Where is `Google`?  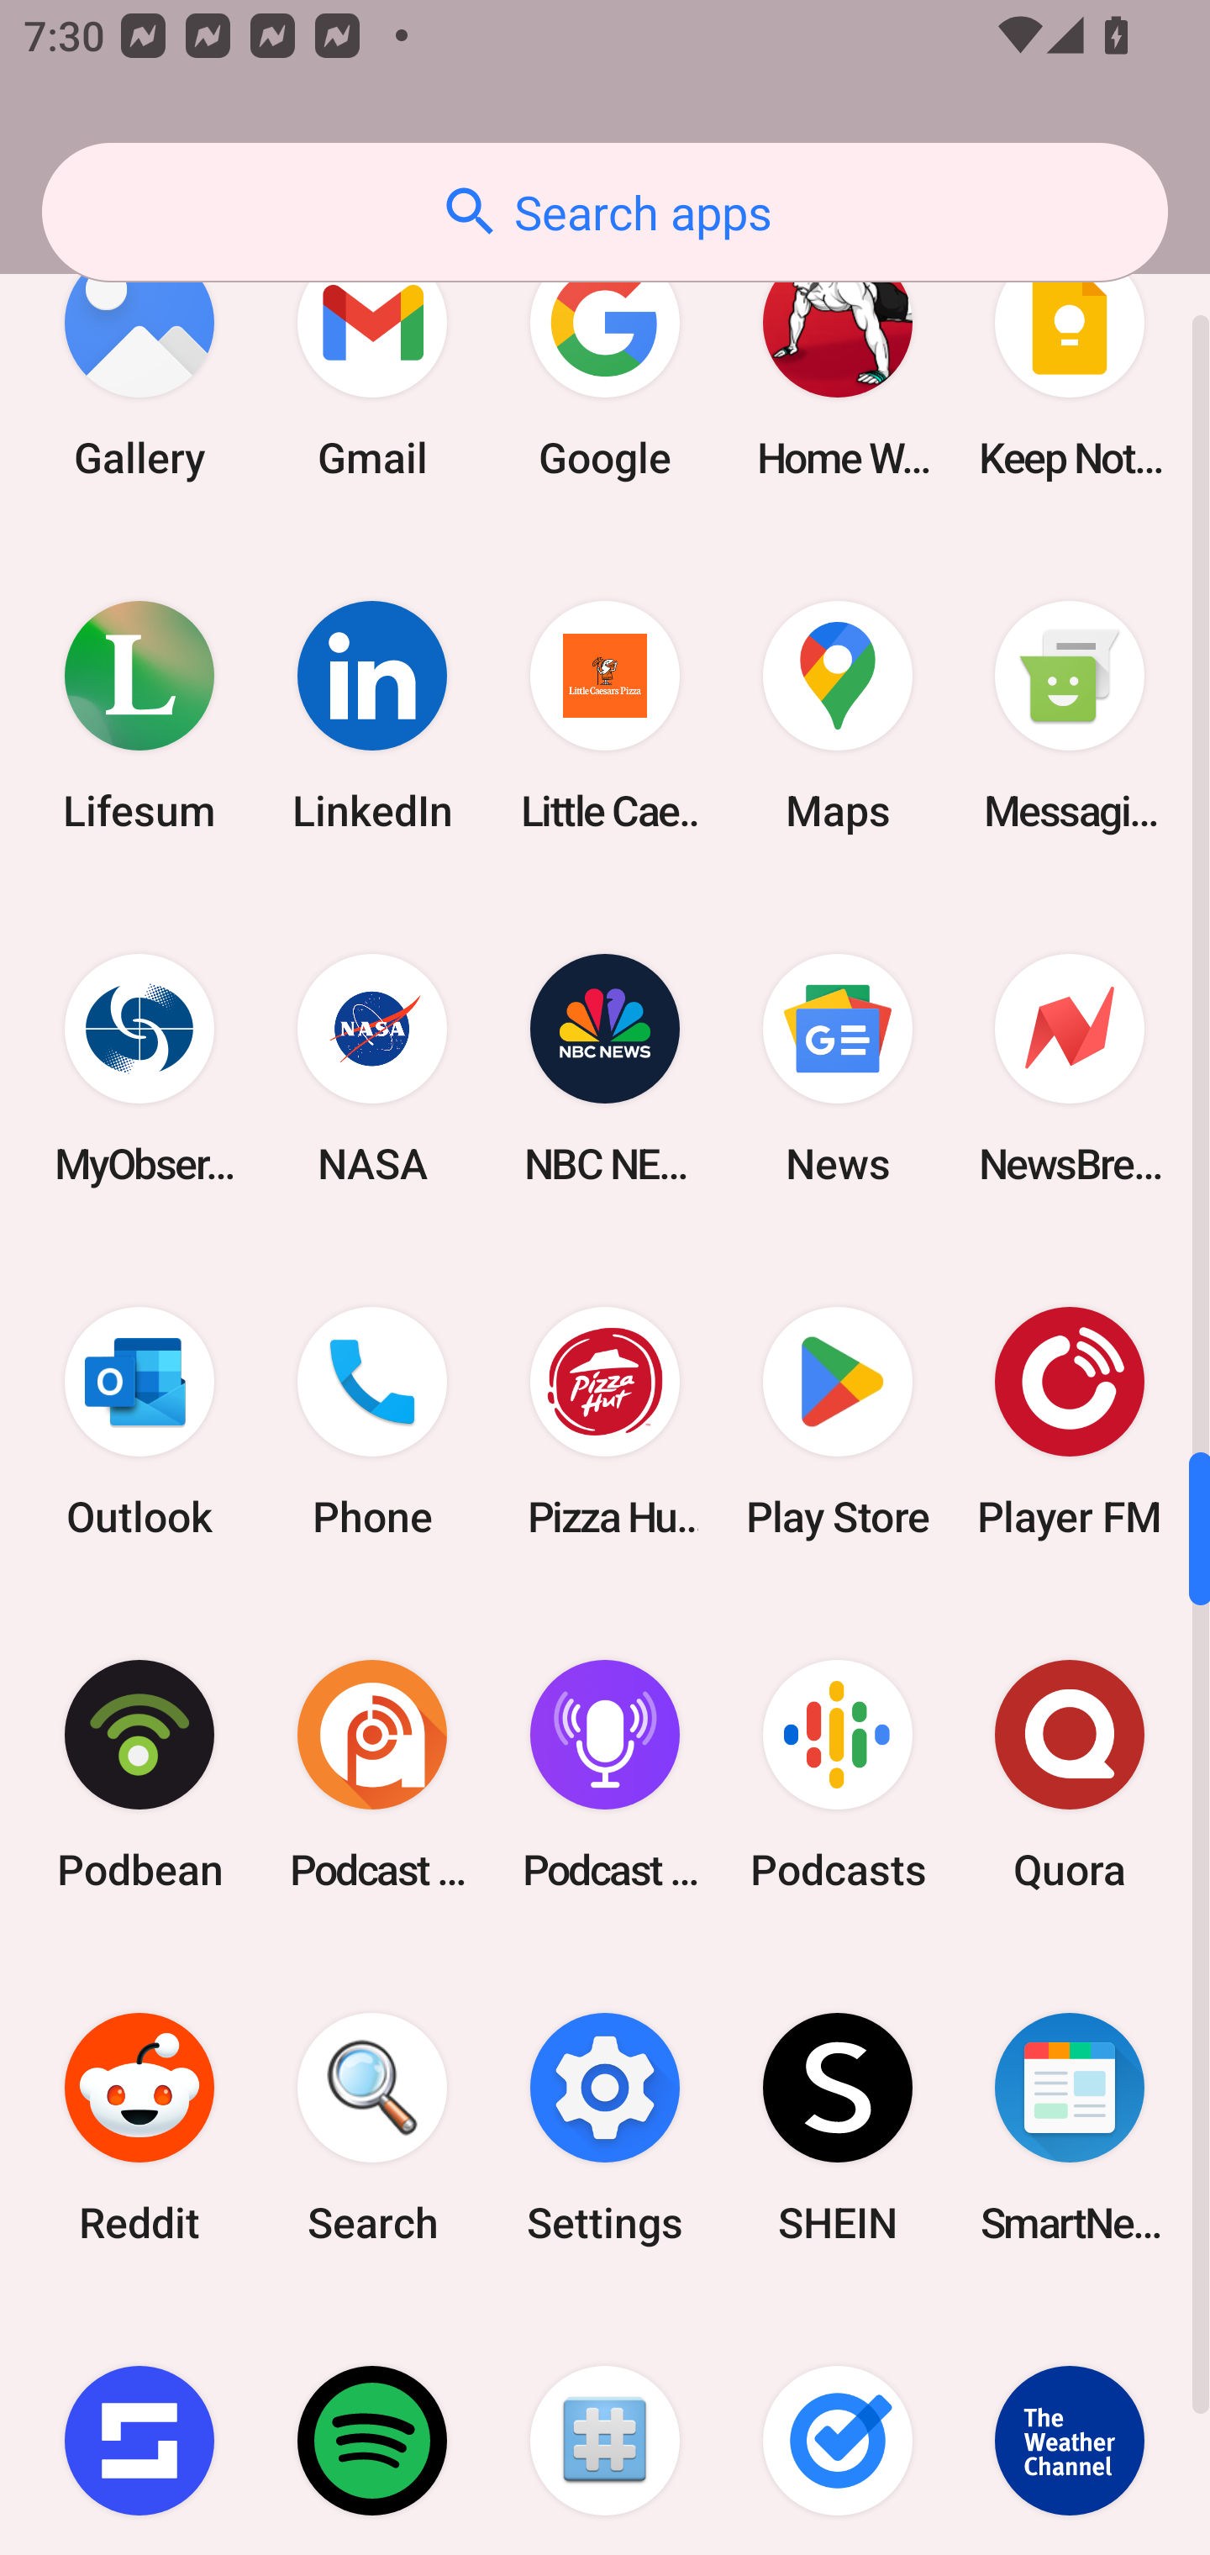 Google is located at coordinates (605, 362).